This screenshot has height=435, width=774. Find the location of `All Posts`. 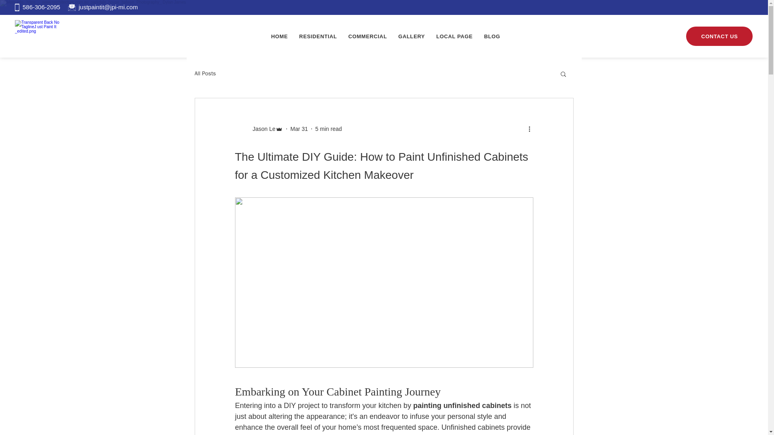

All Posts is located at coordinates (205, 73).